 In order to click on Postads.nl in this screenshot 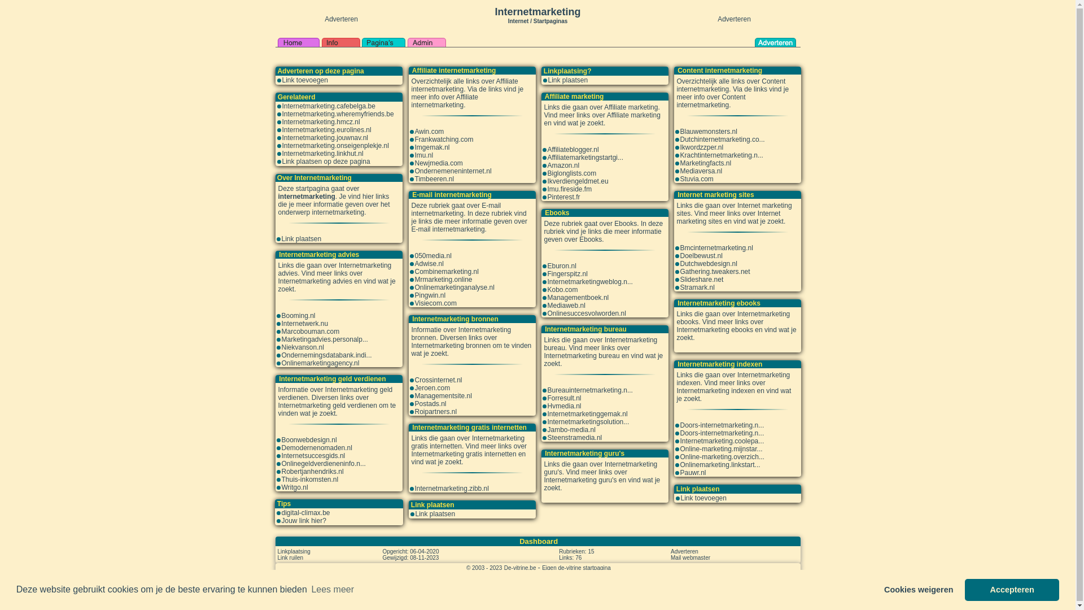, I will do `click(430, 404)`.